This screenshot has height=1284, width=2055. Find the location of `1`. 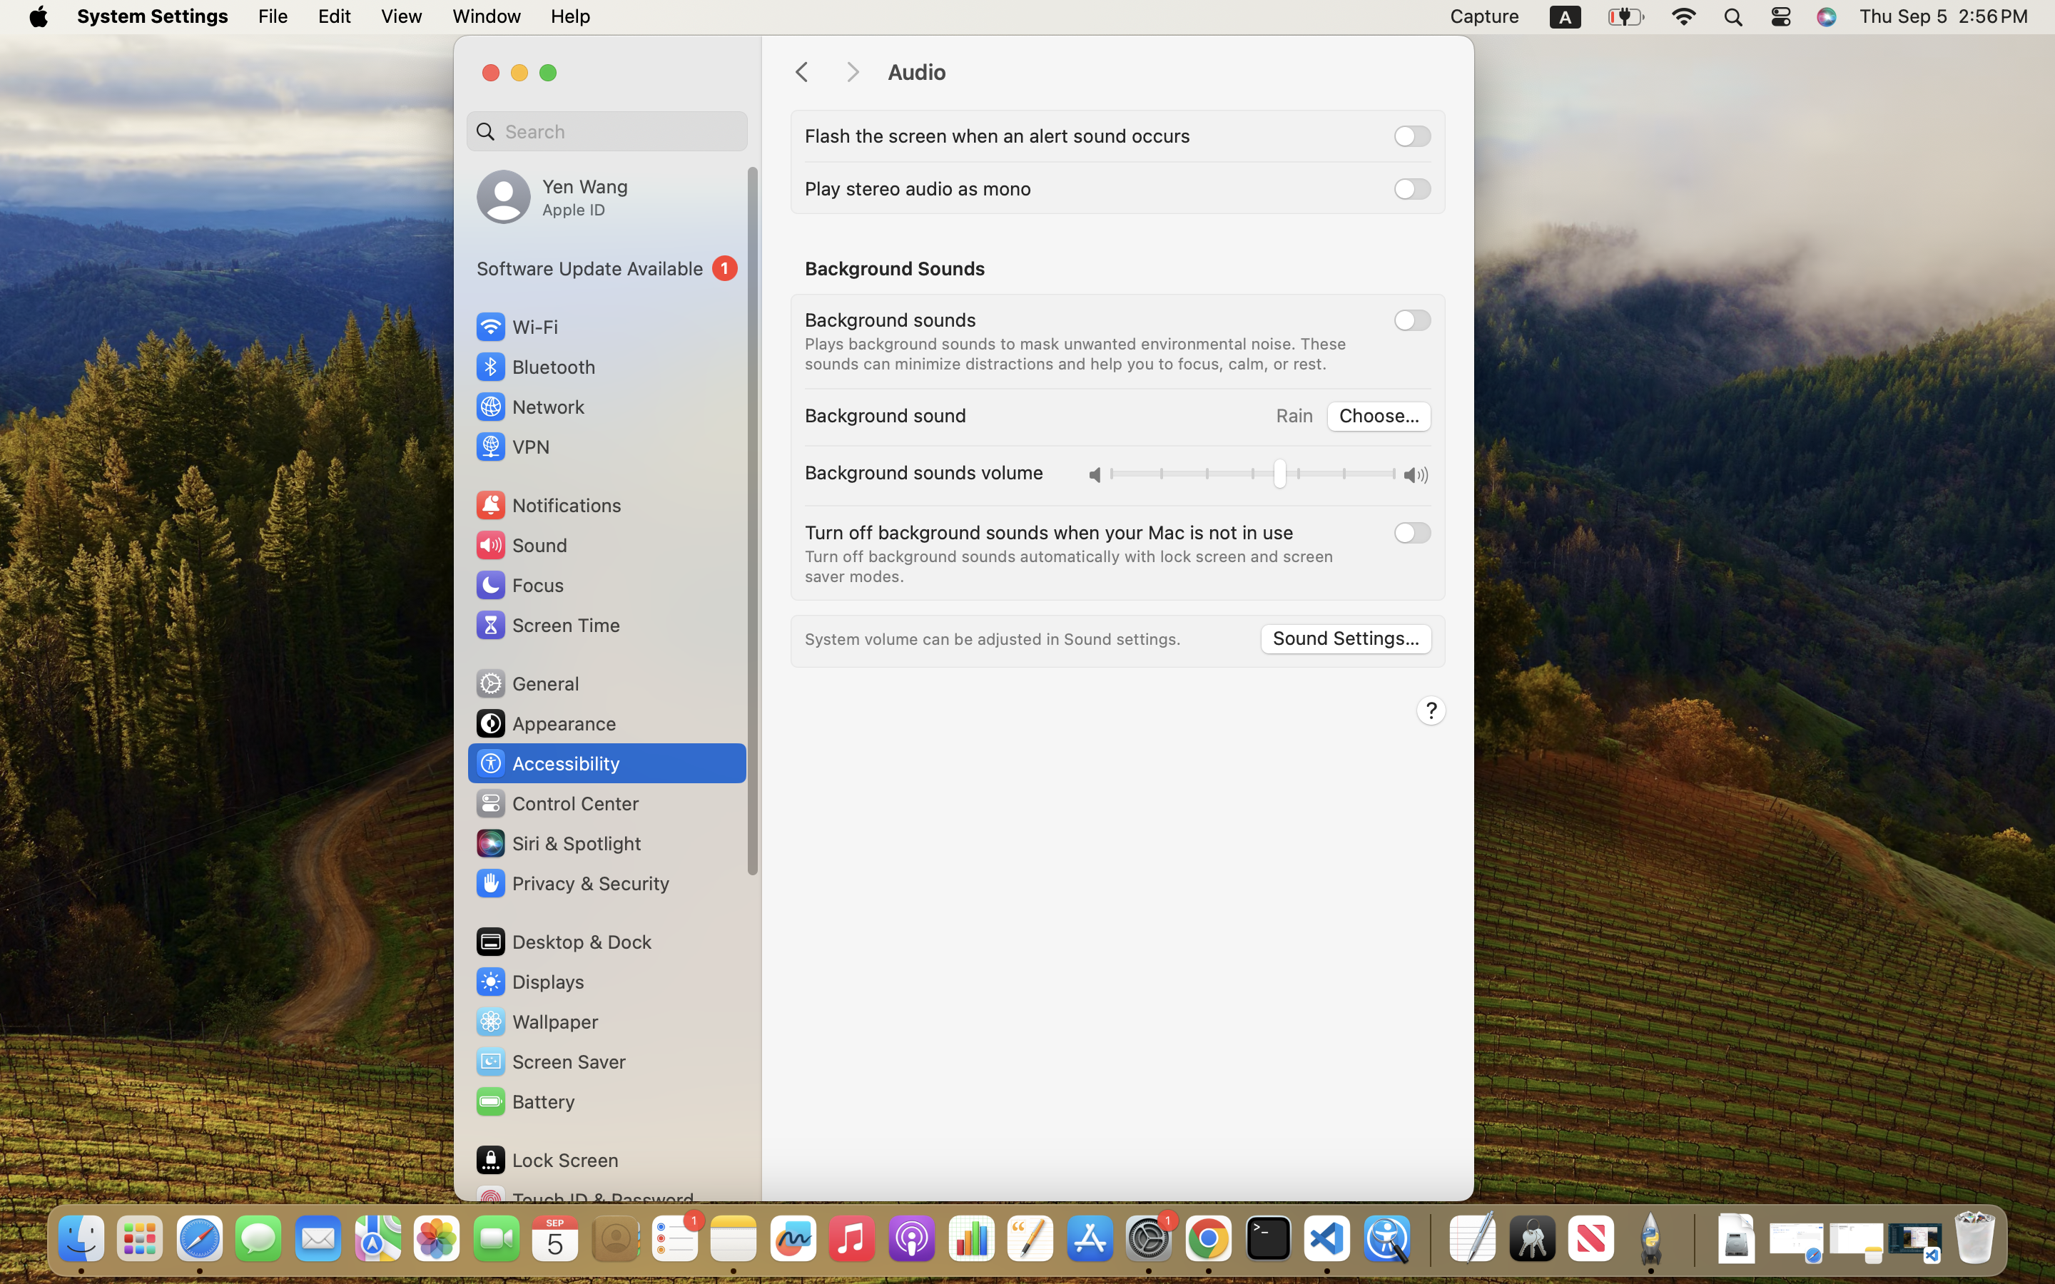

1 is located at coordinates (607, 268).